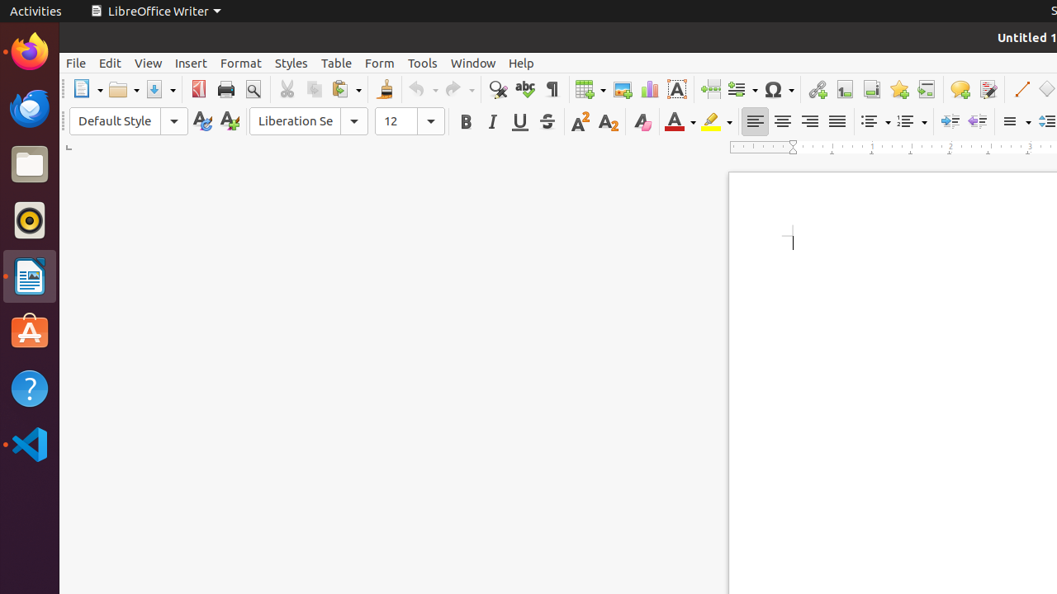 The width and height of the screenshot is (1057, 594). I want to click on Print Preview, so click(253, 89).